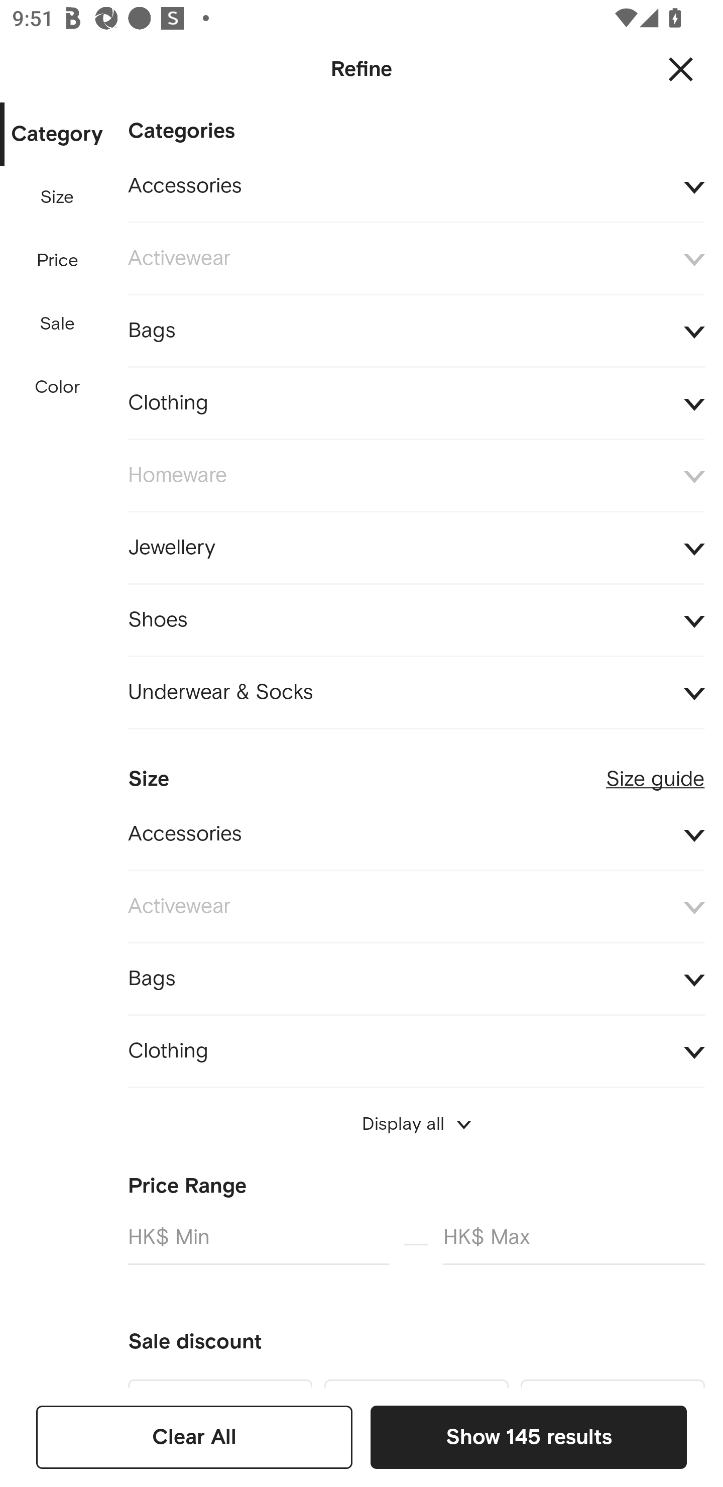 The width and height of the screenshot is (723, 1487). I want to click on HK$ Min, so click(258, 1244).